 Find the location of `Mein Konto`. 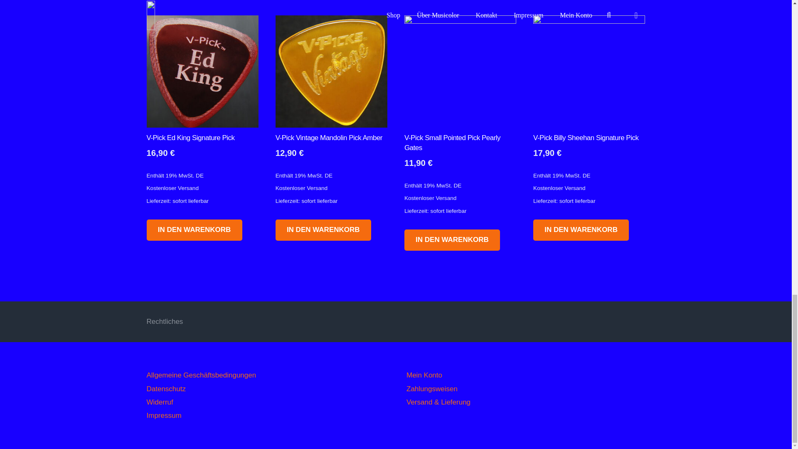

Mein Konto is located at coordinates (424, 375).